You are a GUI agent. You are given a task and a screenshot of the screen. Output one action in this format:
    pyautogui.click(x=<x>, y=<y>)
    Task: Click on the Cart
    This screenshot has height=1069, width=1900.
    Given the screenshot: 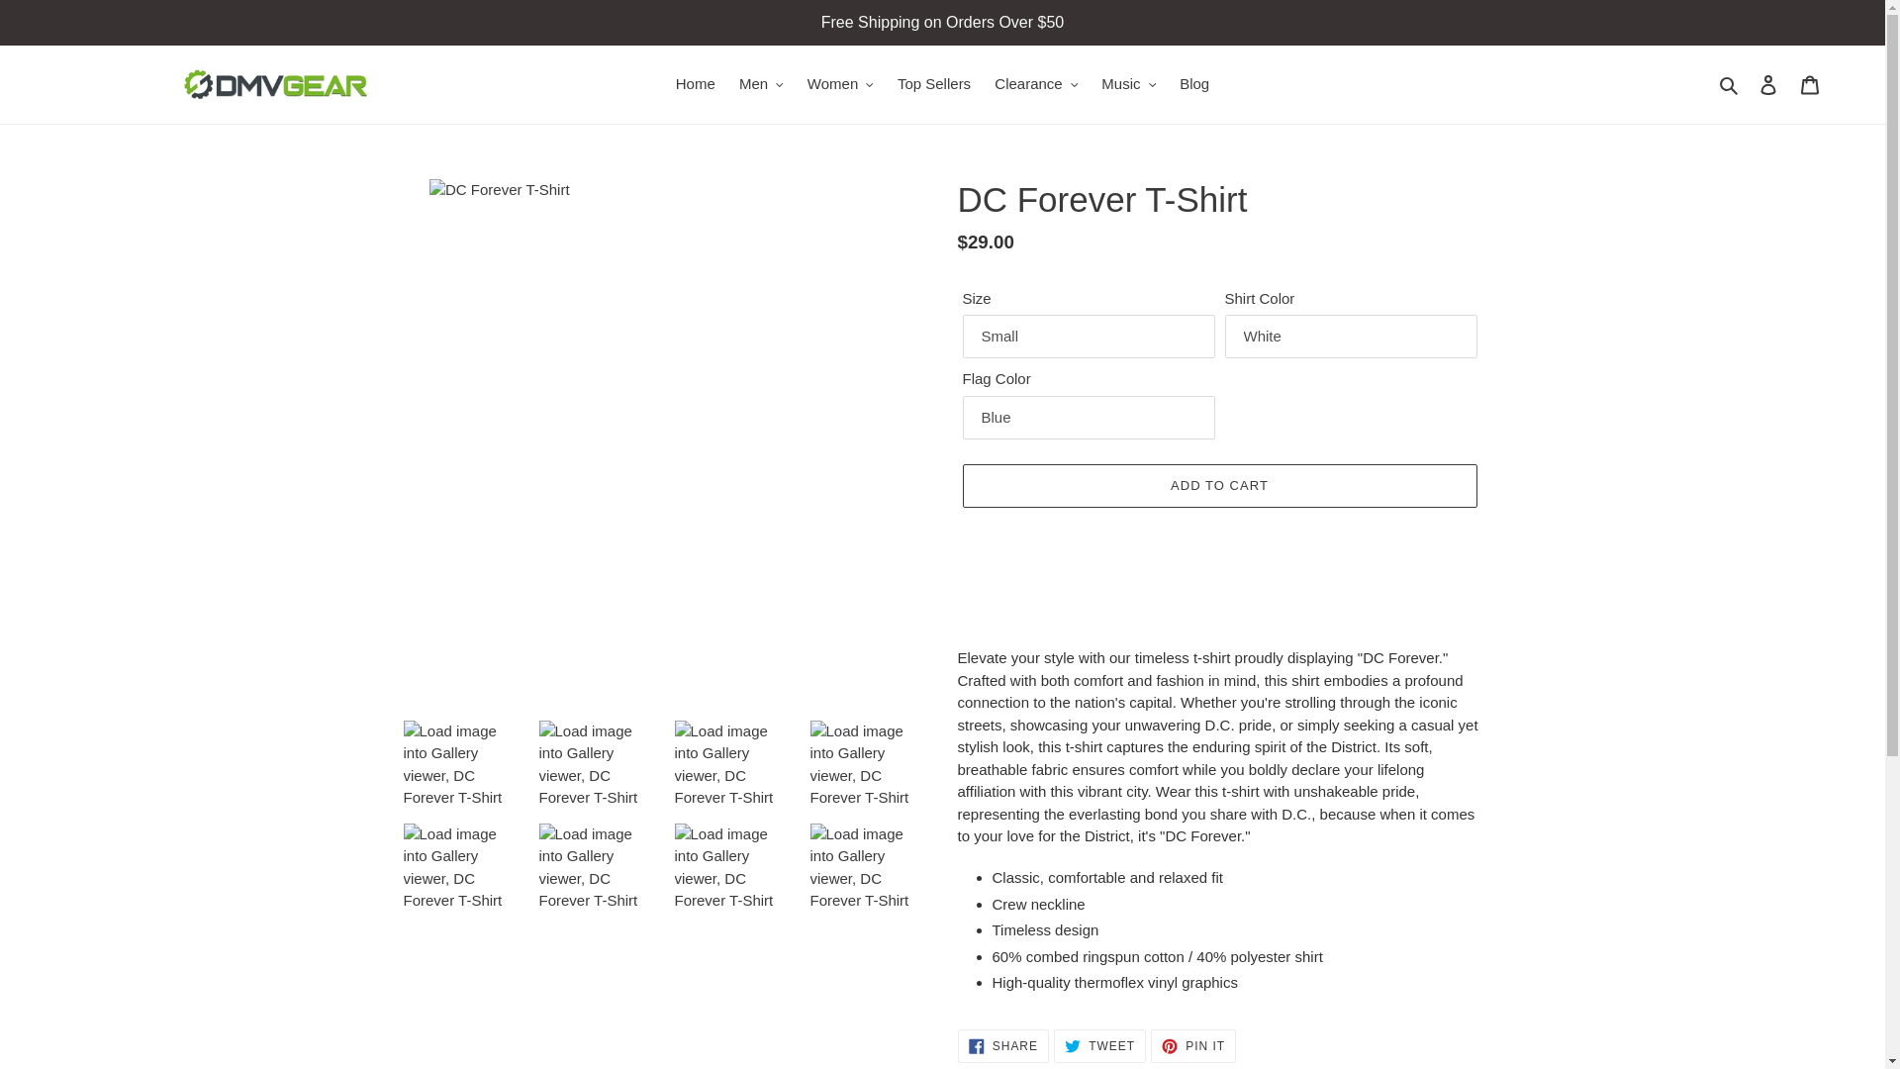 What is the action you would take?
    pyautogui.click(x=1810, y=83)
    